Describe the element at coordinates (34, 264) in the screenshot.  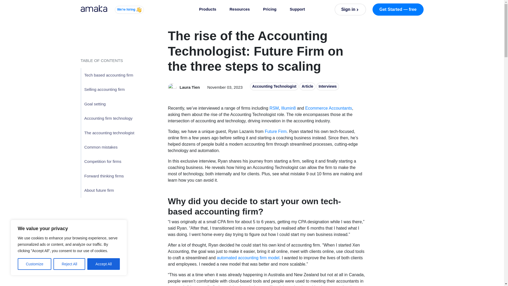
I see `Customize` at that location.